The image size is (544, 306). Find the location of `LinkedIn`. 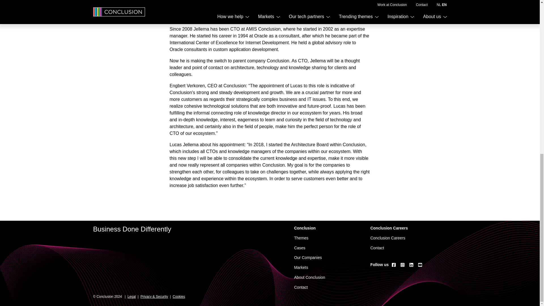

LinkedIn is located at coordinates (411, 265).